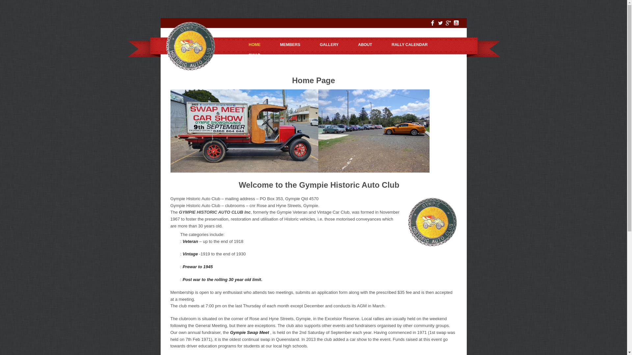 Image resolution: width=632 pixels, height=355 pixels. Describe the element at coordinates (433, 23) in the screenshot. I see `Facebook` at that location.